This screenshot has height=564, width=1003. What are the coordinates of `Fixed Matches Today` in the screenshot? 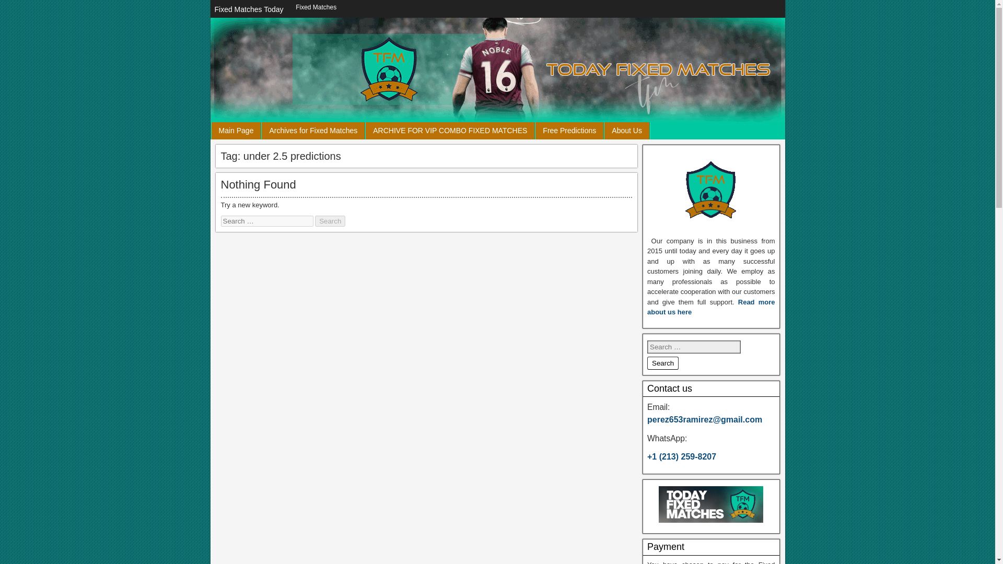 It's located at (248, 9).